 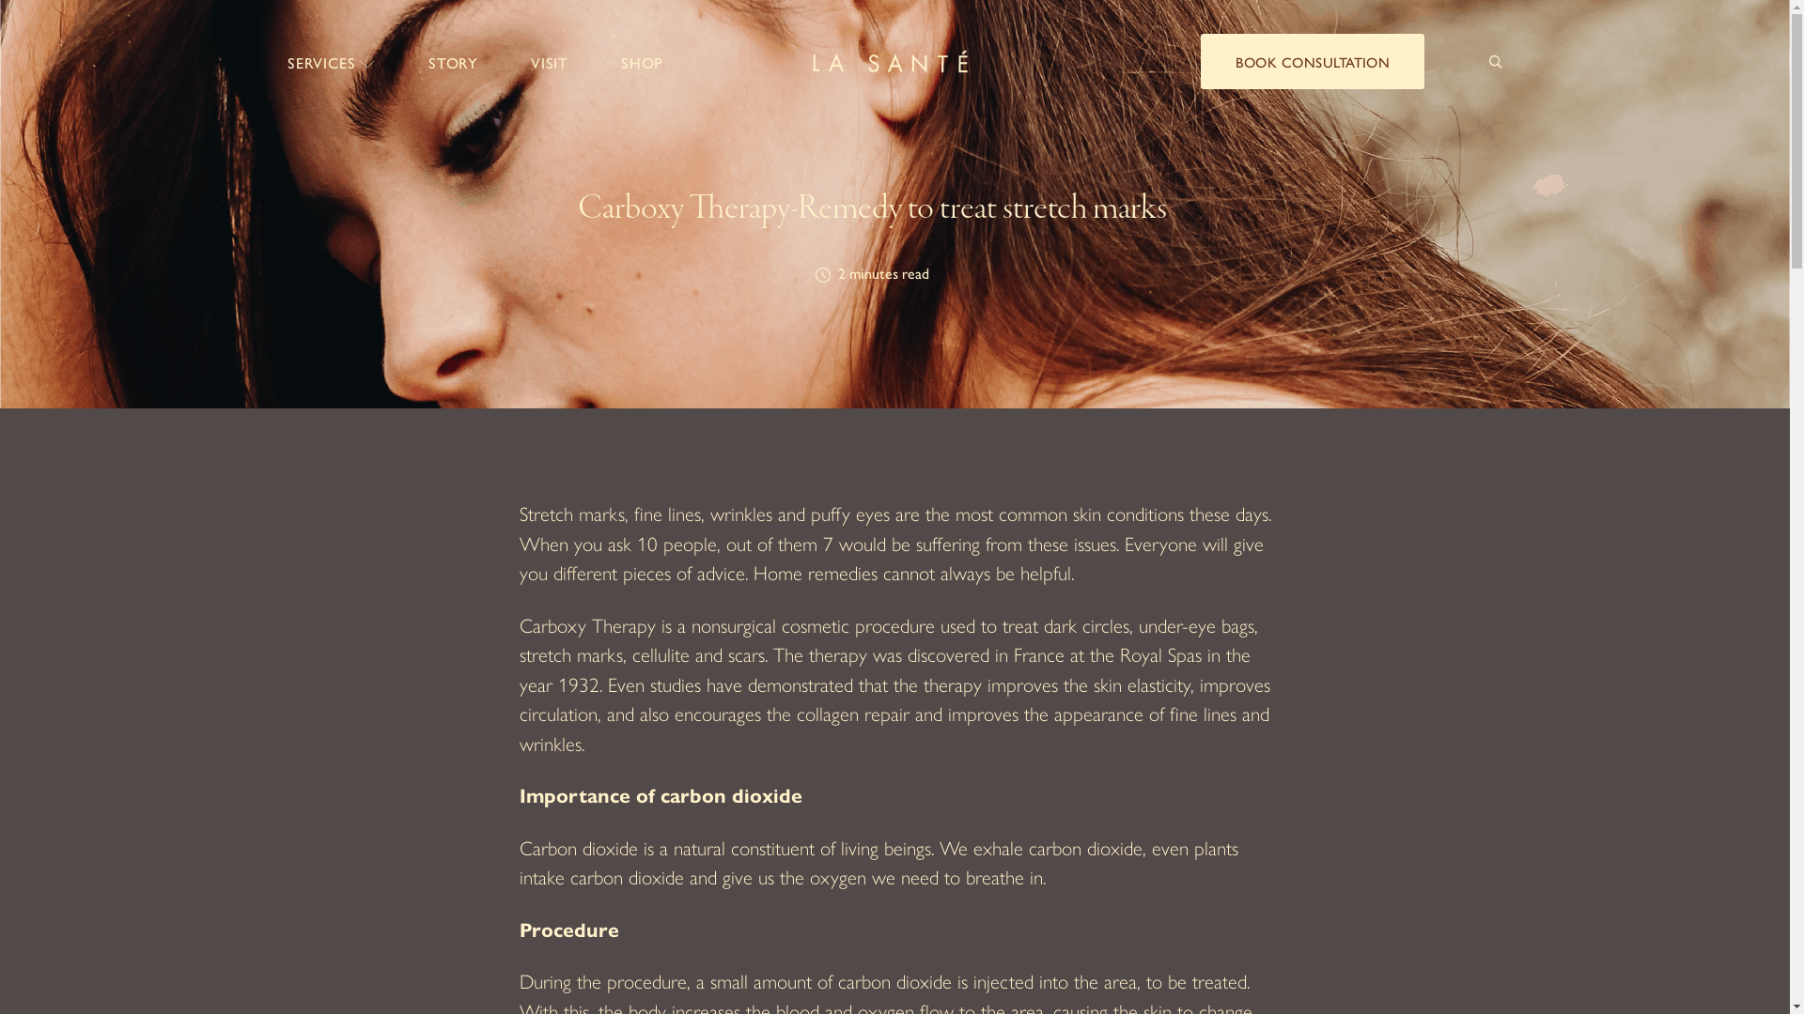 What do you see at coordinates (1313, 62) in the screenshot?
I see `BOOK CONSULTATION` at bounding box center [1313, 62].